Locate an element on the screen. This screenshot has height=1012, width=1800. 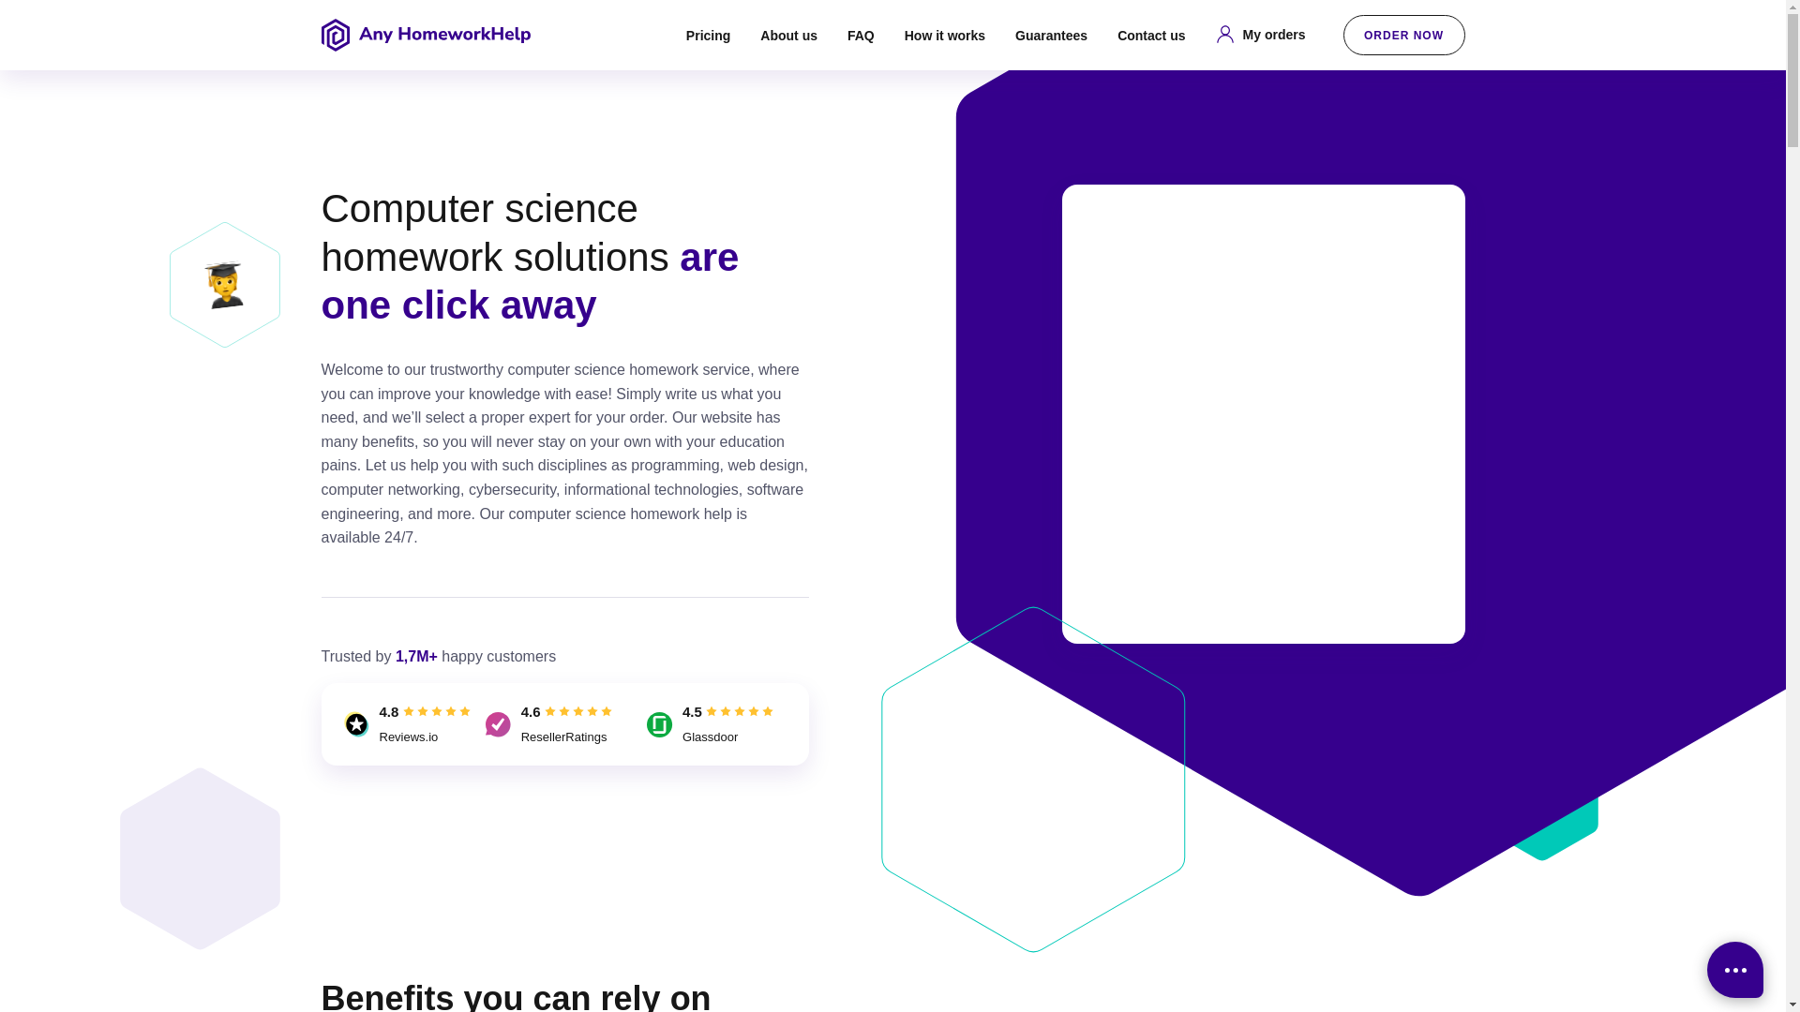
Pricing is located at coordinates (708, 36).